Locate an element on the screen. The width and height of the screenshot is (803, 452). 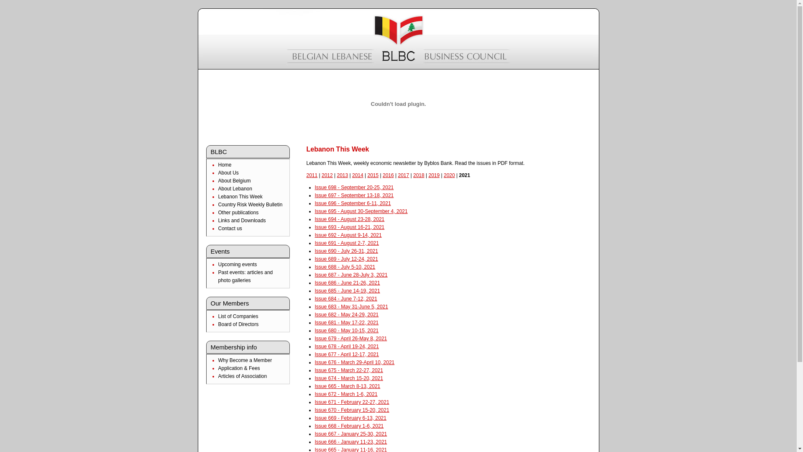
Issue 665 - March 8-13, 2021 is located at coordinates (347, 386).